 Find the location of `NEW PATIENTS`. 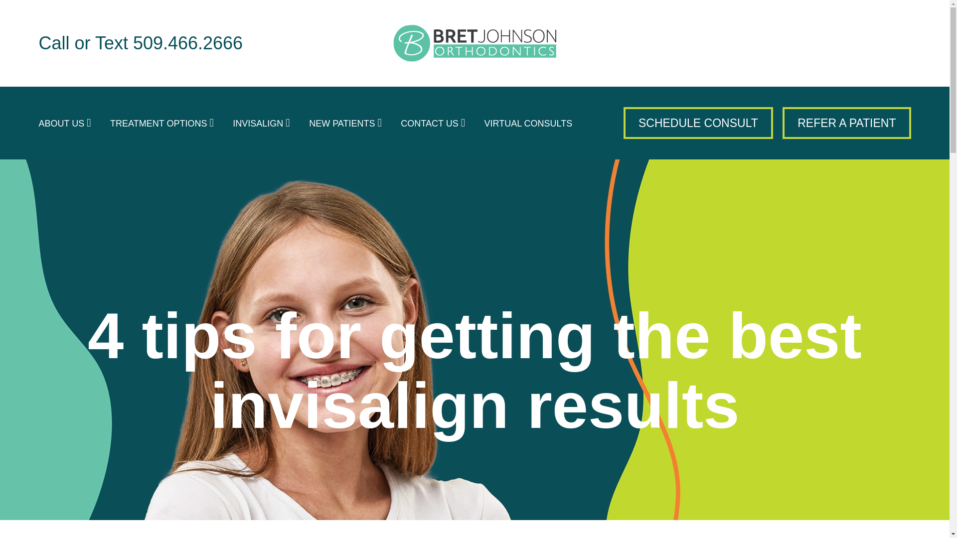

NEW PATIENTS is located at coordinates (345, 124).